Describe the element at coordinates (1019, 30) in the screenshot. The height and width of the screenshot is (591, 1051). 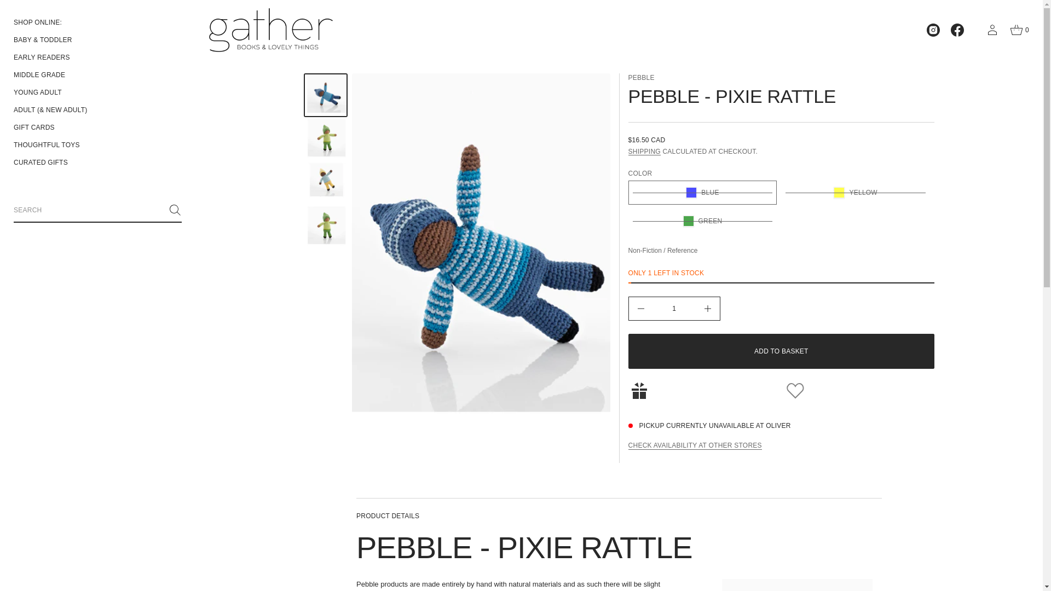
I see `0` at that location.